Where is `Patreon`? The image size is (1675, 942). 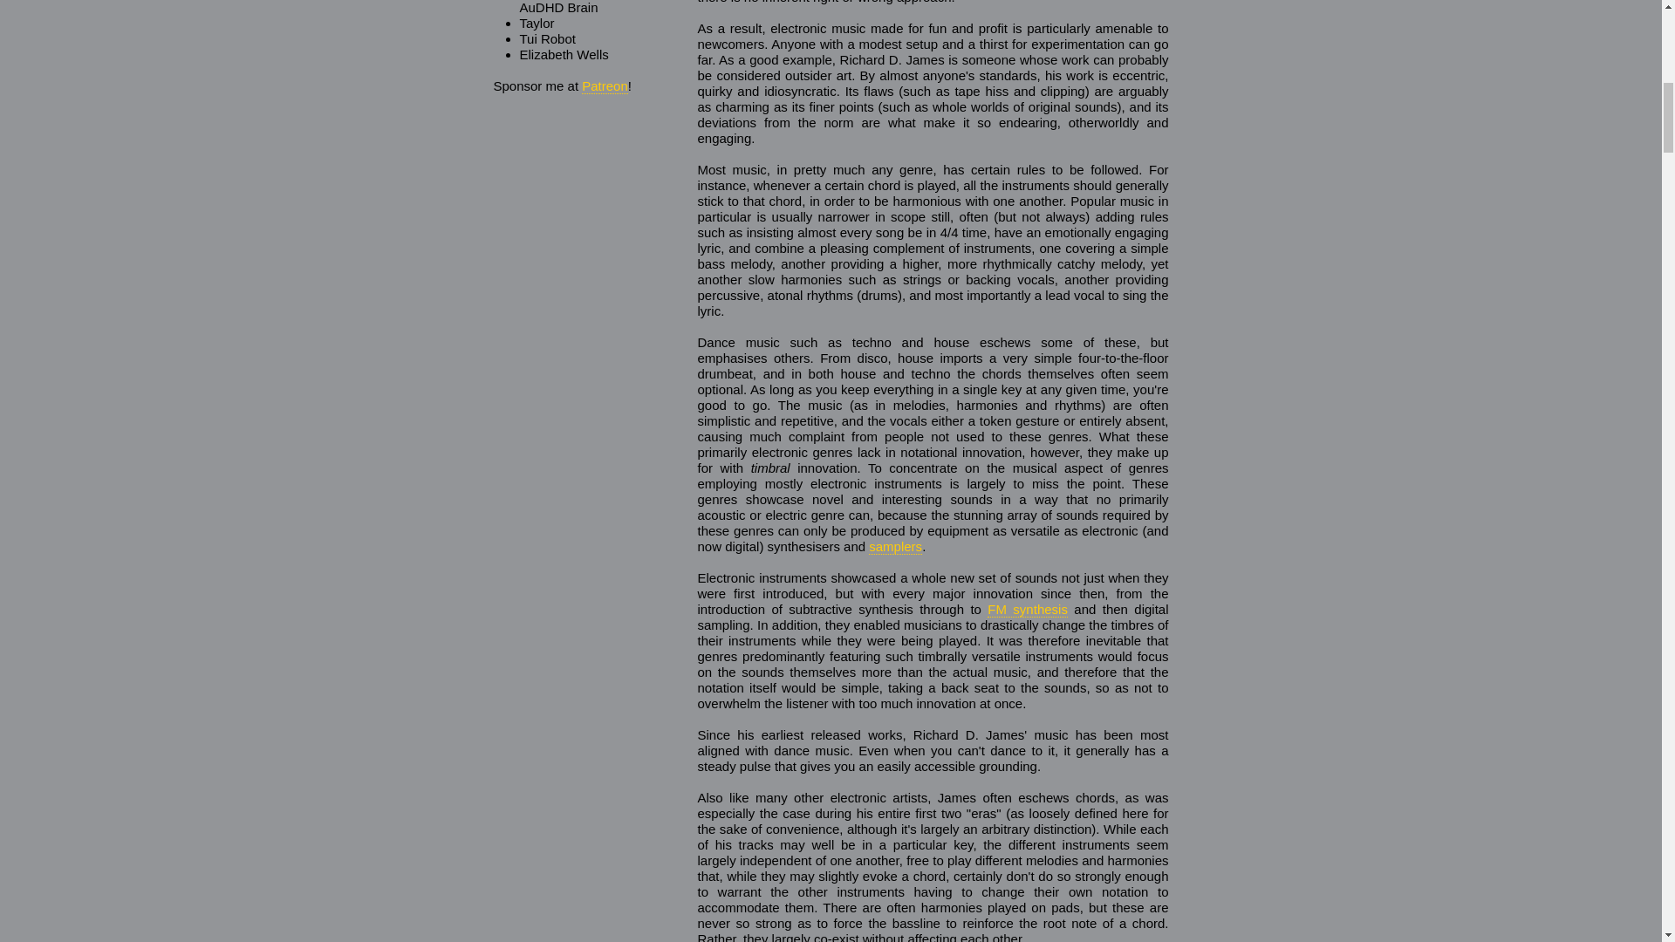 Patreon is located at coordinates (605, 85).